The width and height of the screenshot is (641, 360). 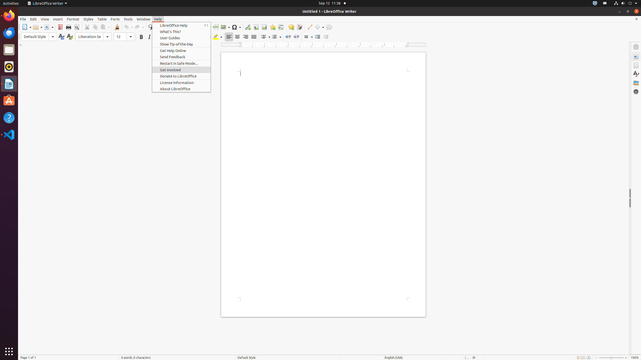 What do you see at coordinates (215, 27) in the screenshot?
I see `Page Break` at bounding box center [215, 27].